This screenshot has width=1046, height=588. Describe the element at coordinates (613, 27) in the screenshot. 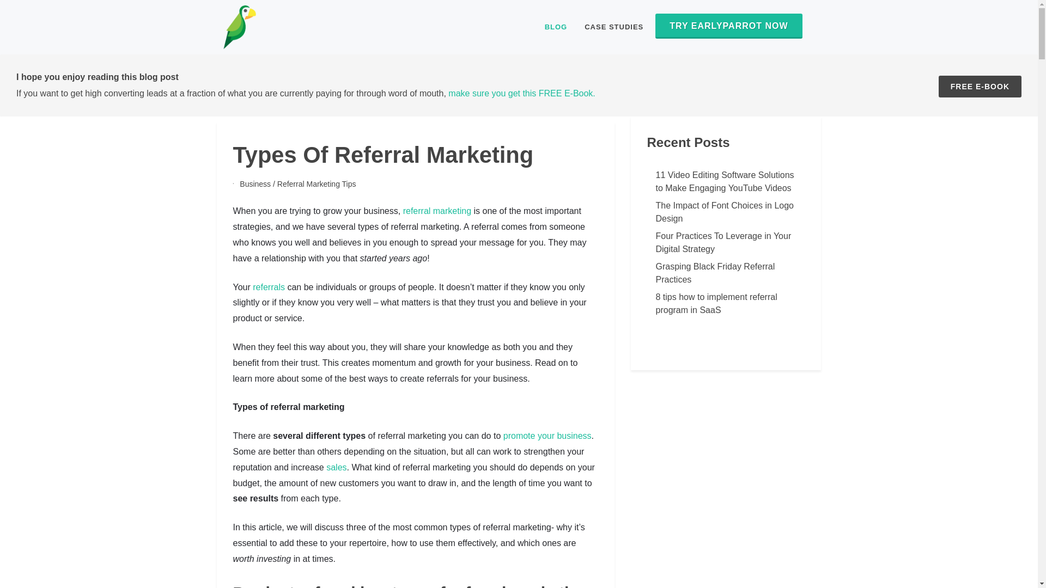

I see `CASE STUDIES` at that location.